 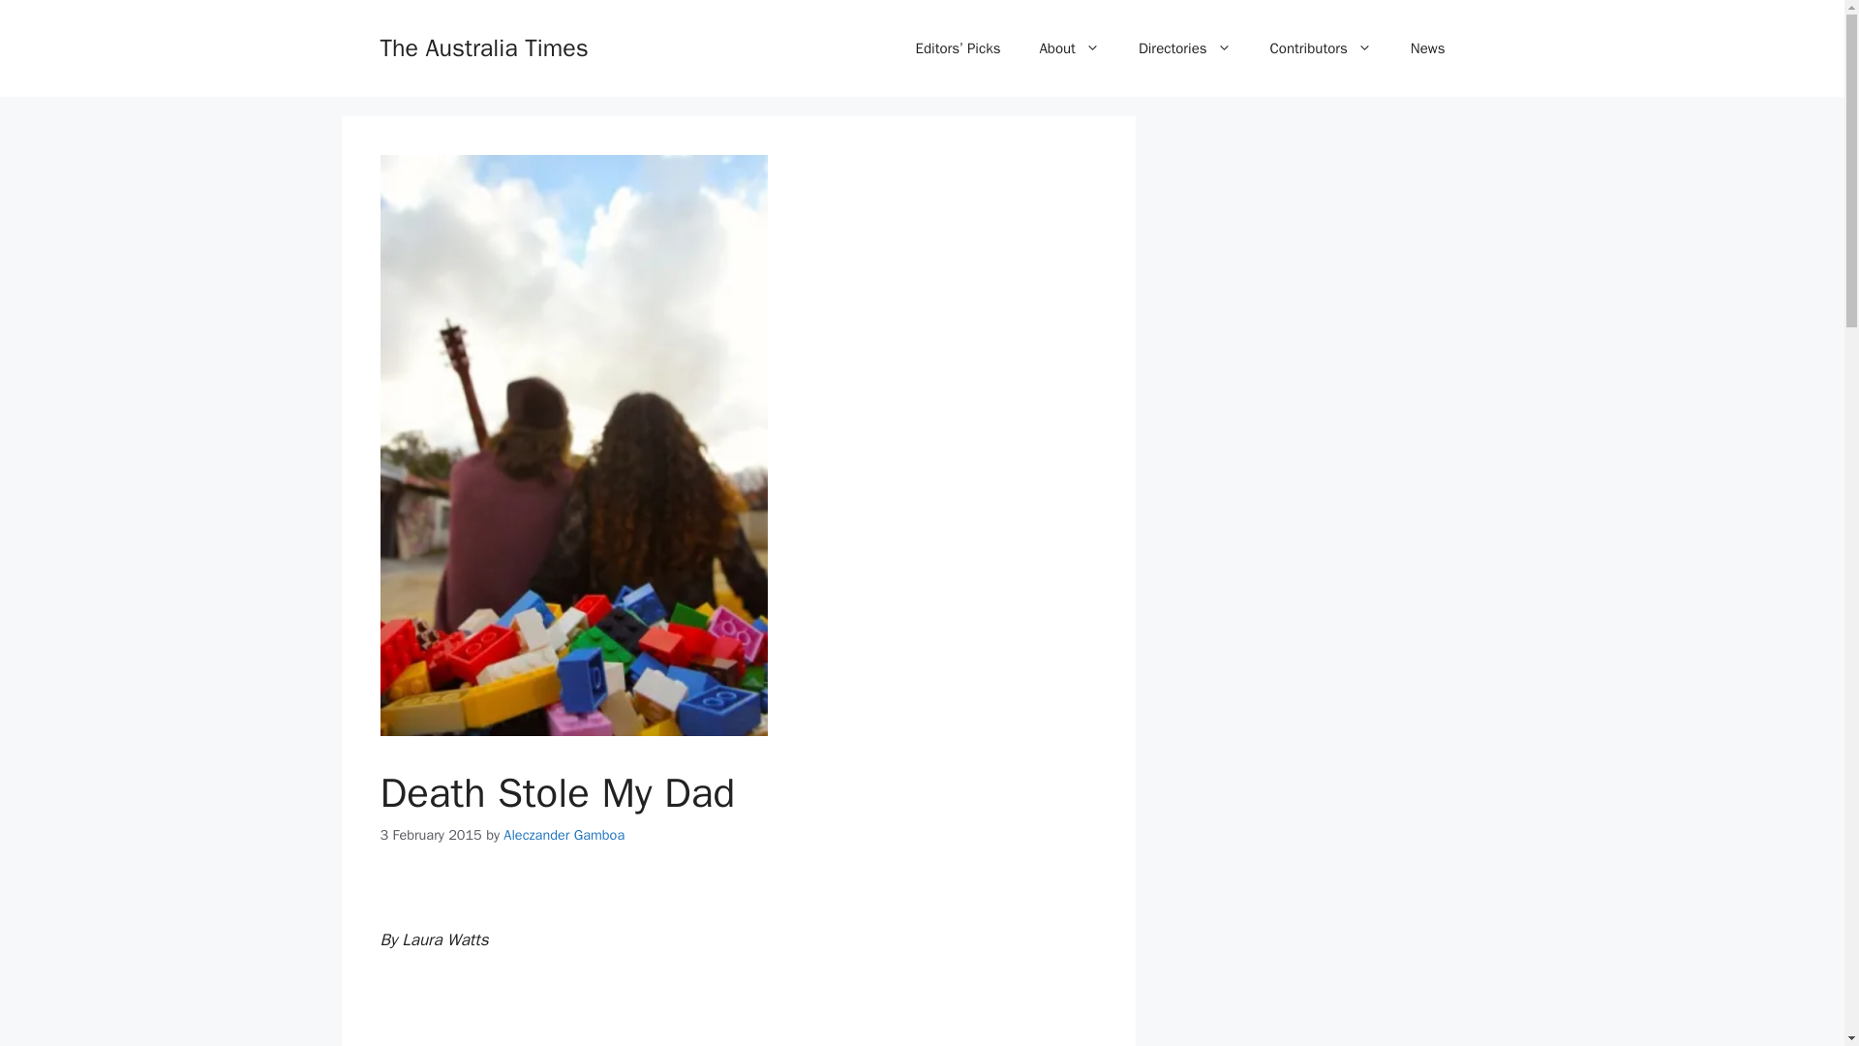 I want to click on The Australia Times, so click(x=482, y=46).